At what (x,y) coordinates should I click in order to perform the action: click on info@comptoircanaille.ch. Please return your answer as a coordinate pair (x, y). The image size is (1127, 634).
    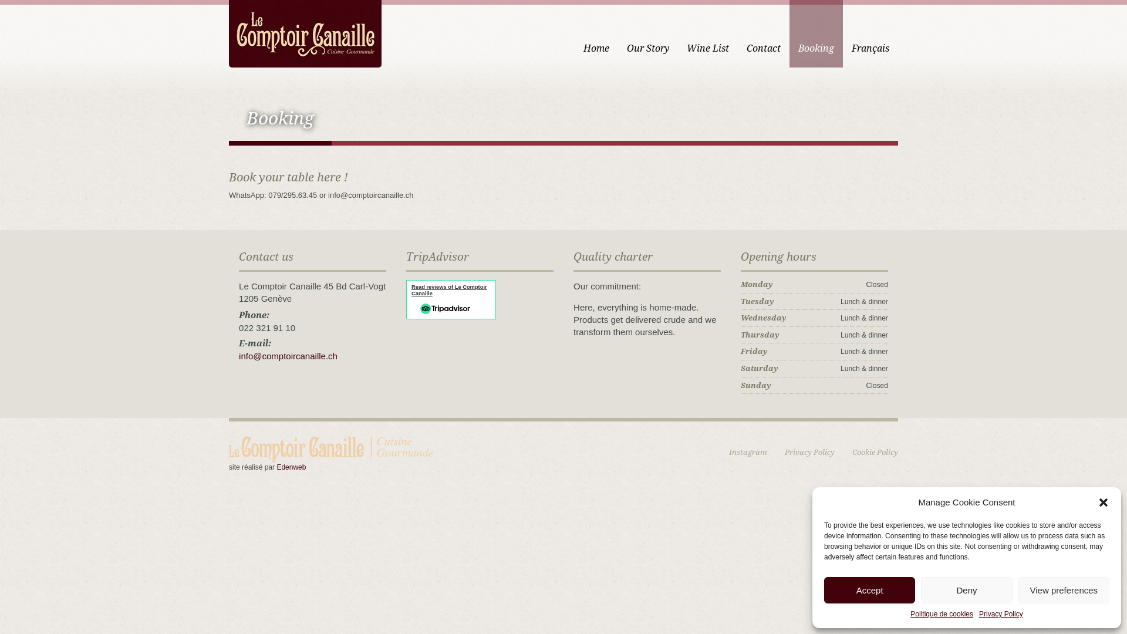
    Looking at the image, I should click on (288, 363).